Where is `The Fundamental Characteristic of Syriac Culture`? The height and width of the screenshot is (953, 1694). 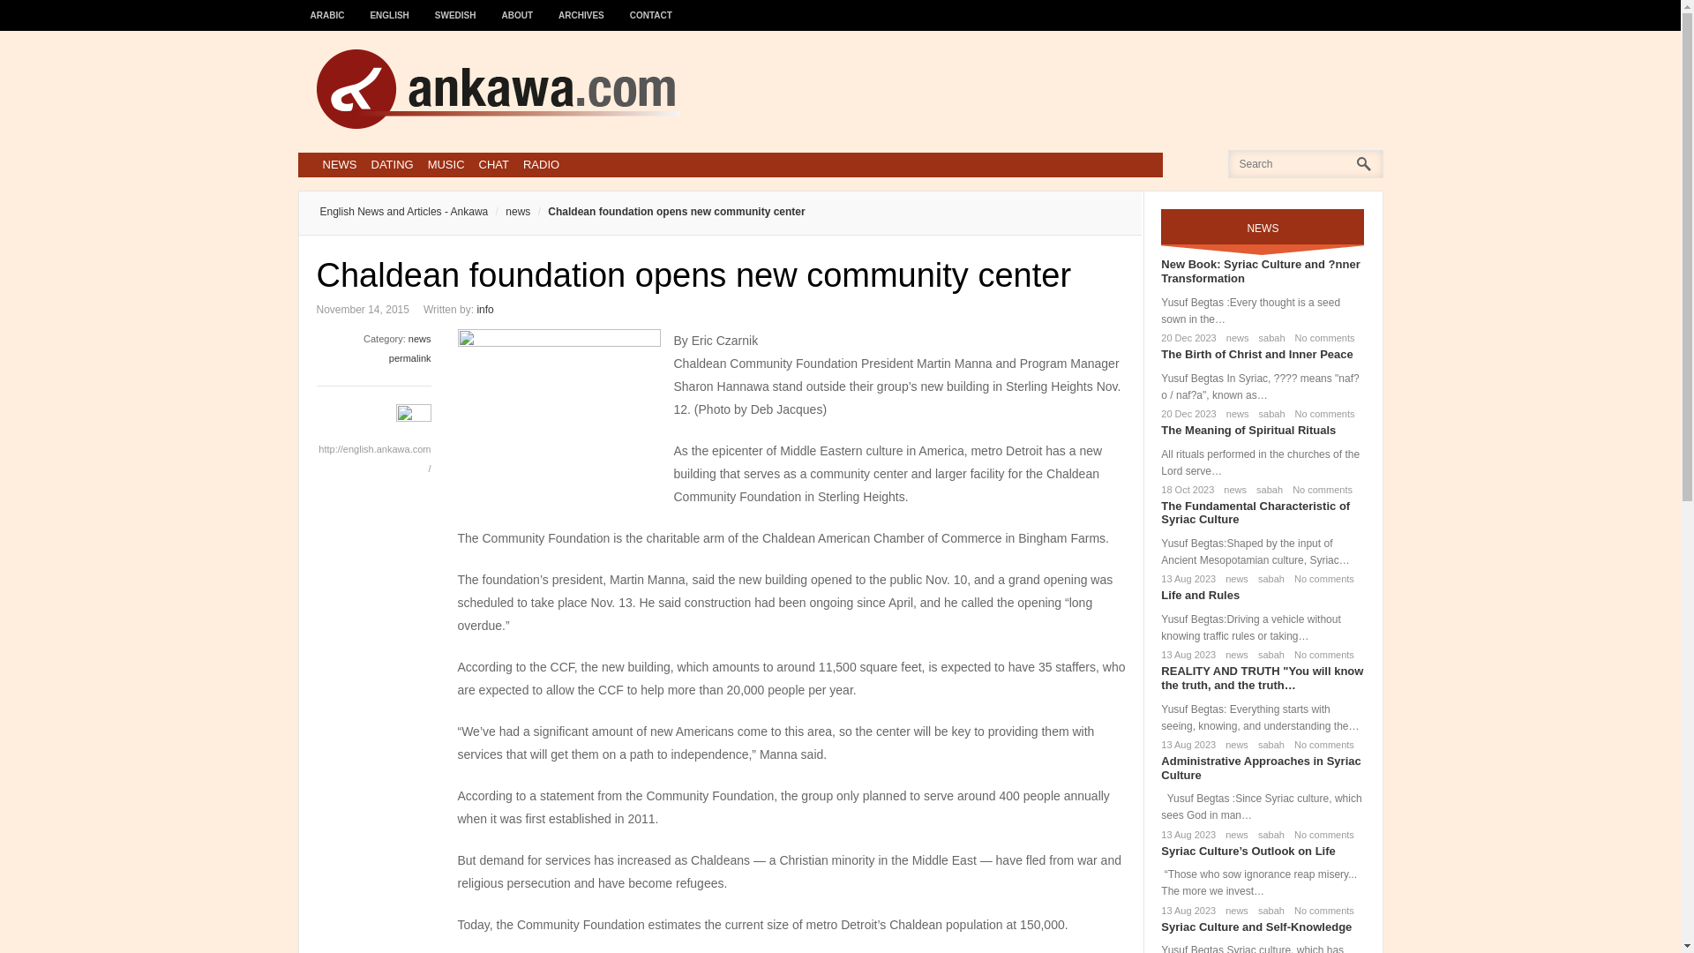
The Fundamental Characteristic of Syriac Culture is located at coordinates (1255, 513).